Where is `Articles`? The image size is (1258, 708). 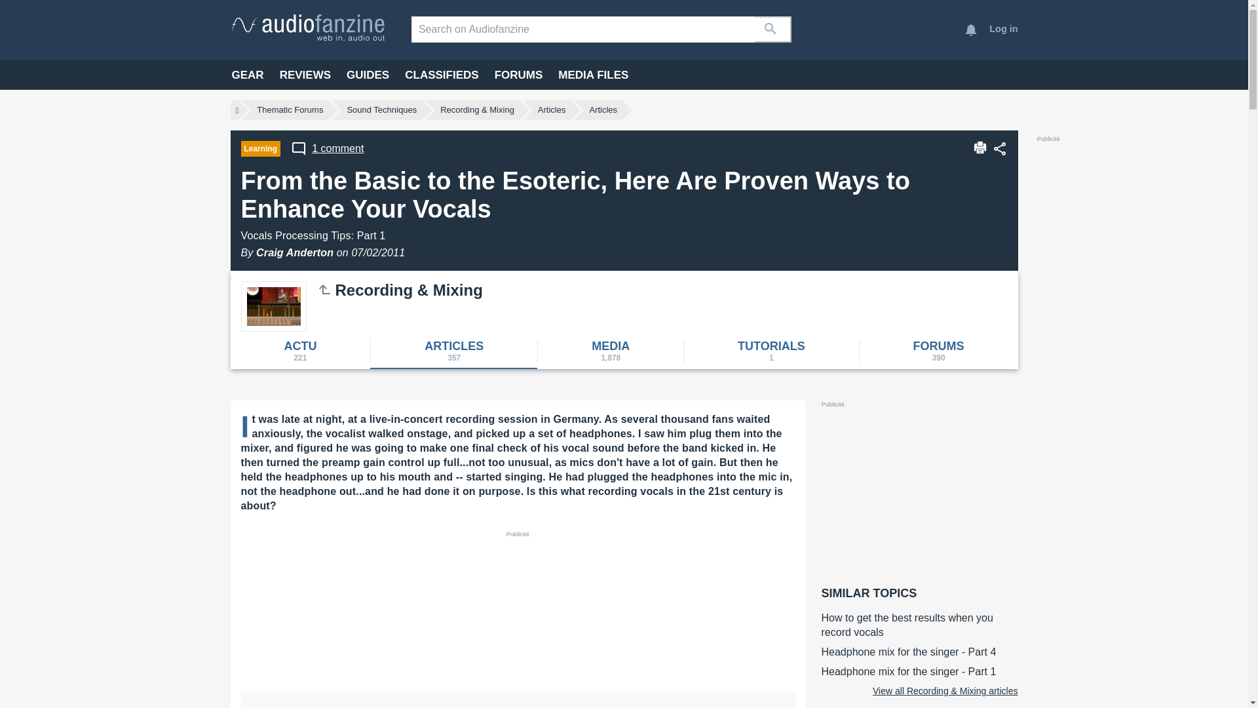
Articles is located at coordinates (552, 110).